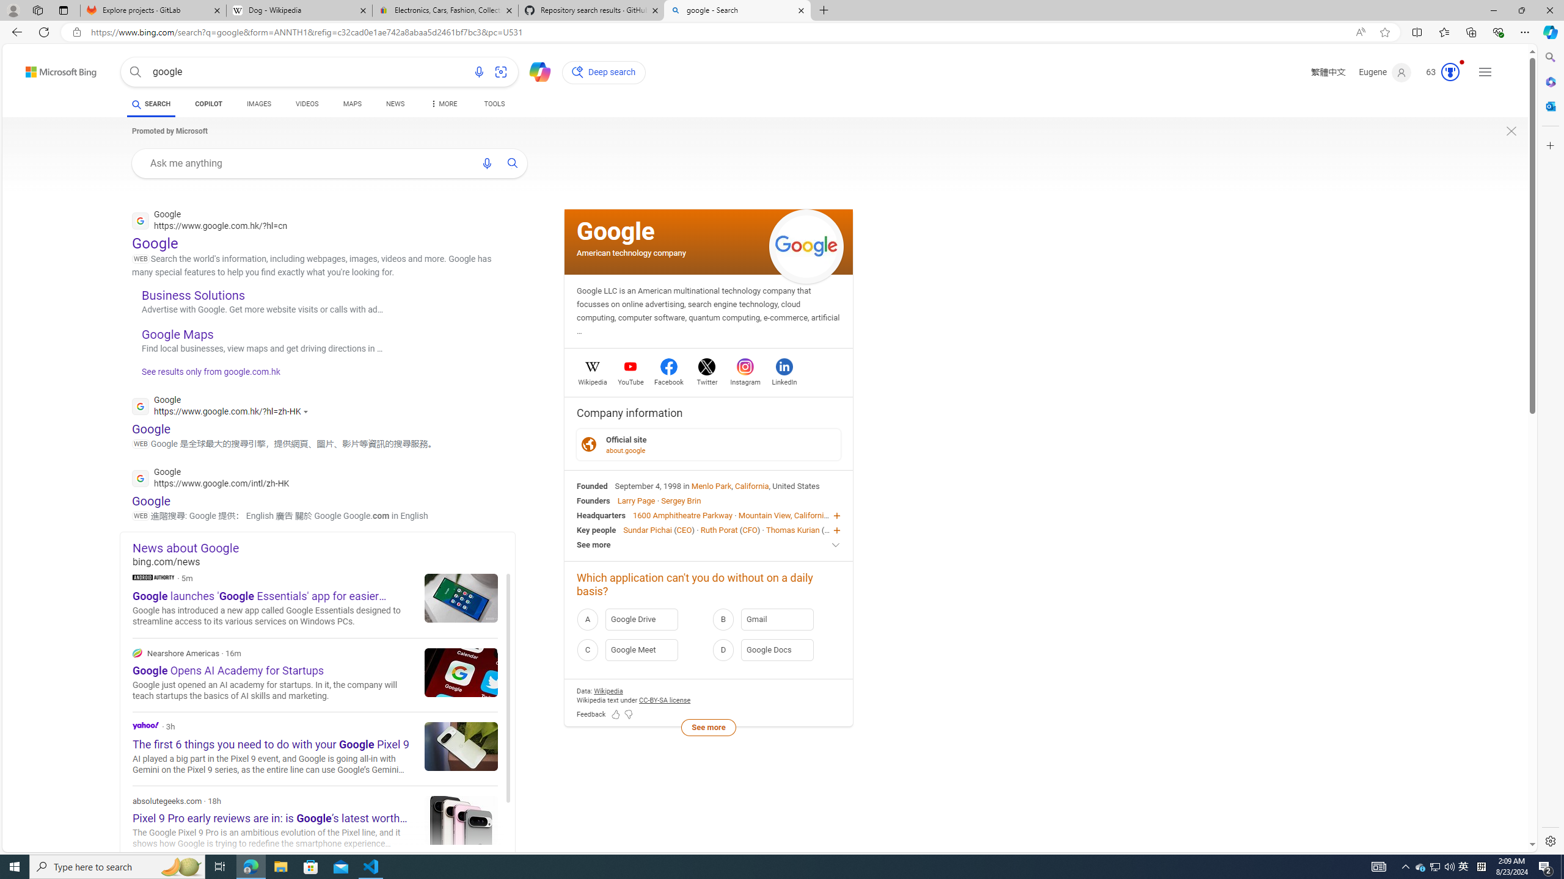  Describe the element at coordinates (776, 649) in the screenshot. I see `D Google Docs` at that location.